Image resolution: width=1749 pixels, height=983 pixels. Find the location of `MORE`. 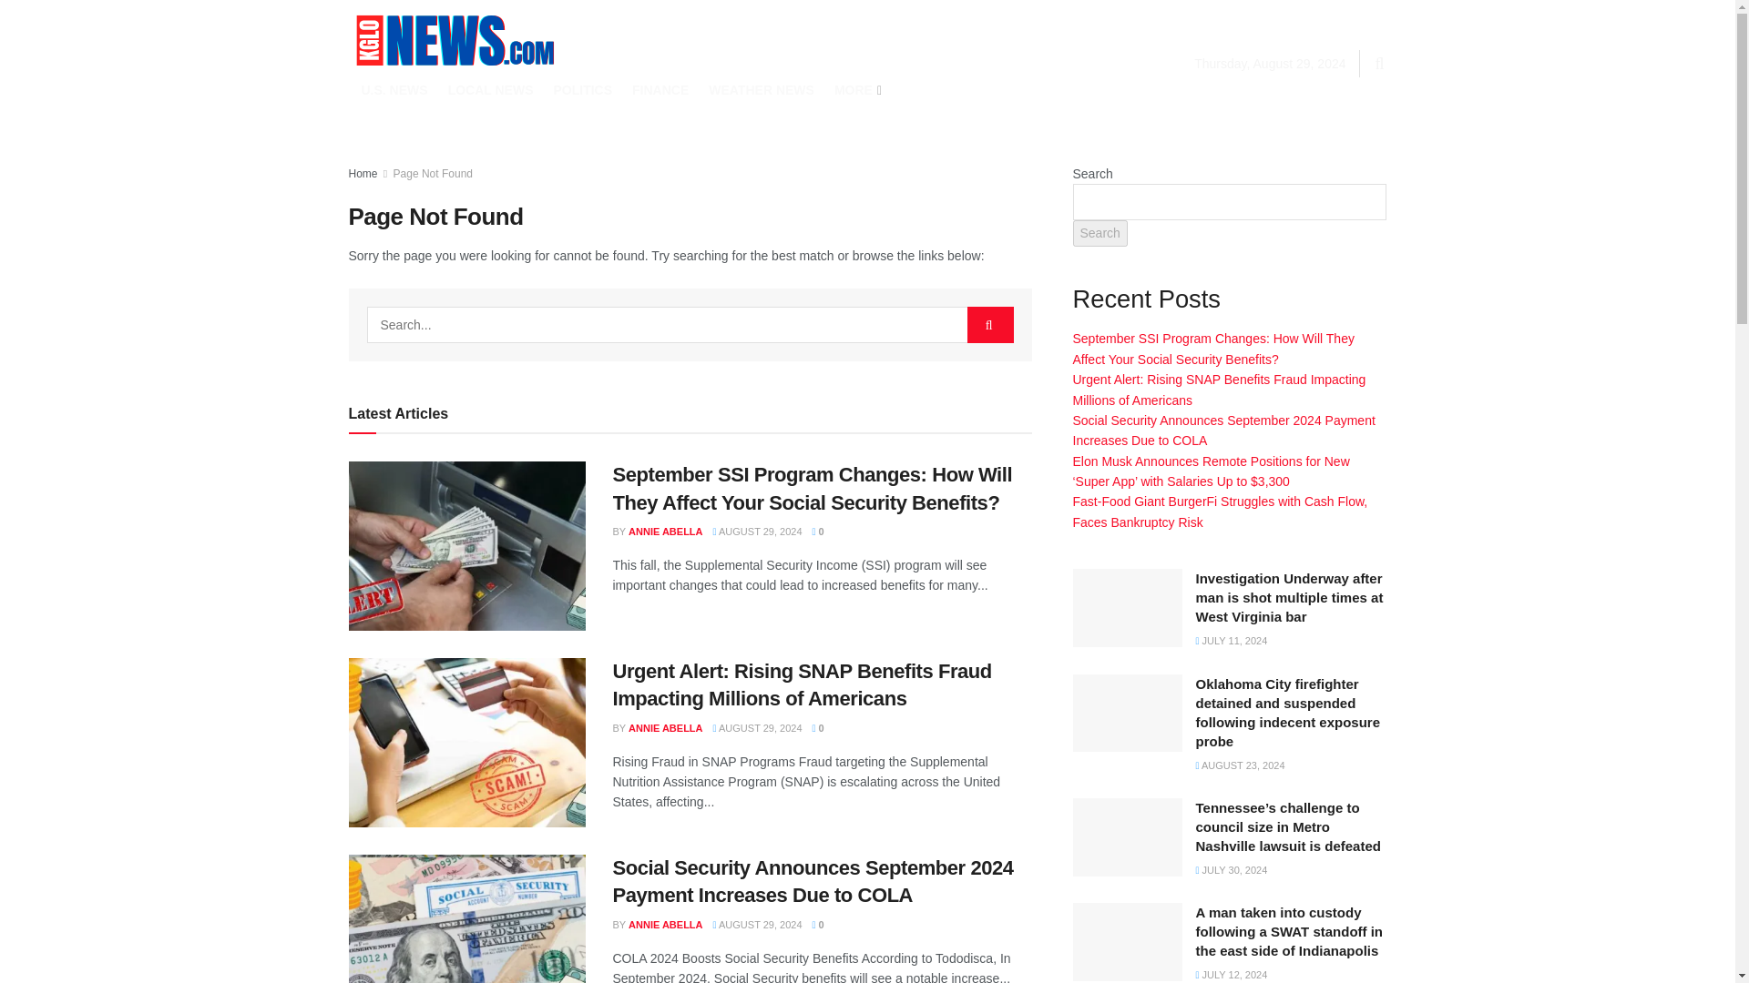

MORE is located at coordinates (856, 90).